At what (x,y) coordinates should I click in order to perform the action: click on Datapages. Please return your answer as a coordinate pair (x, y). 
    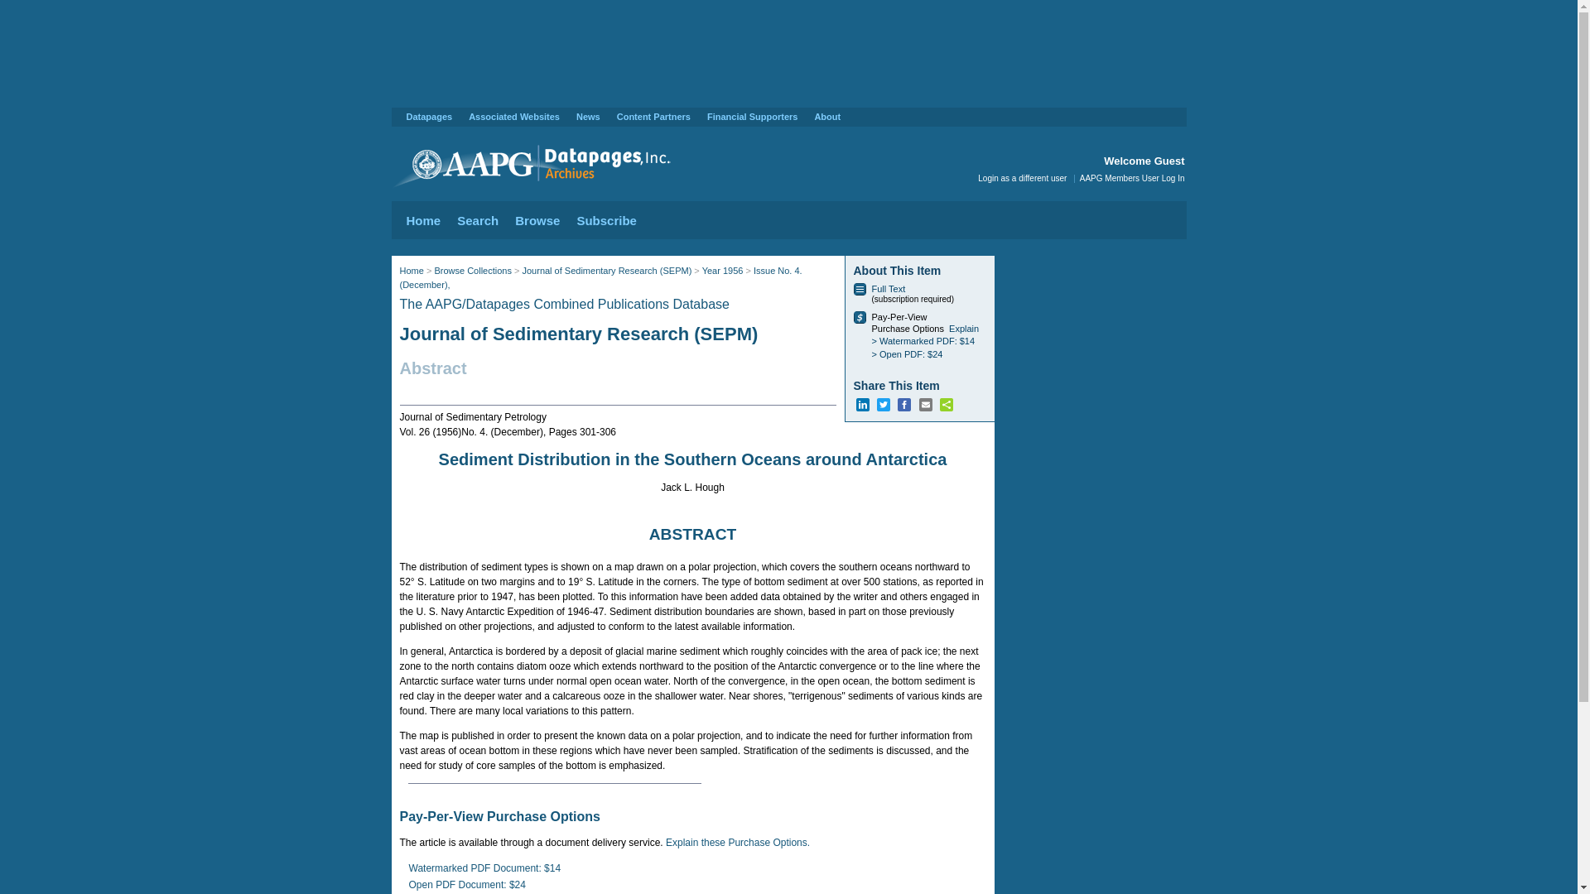
    Looking at the image, I should click on (428, 116).